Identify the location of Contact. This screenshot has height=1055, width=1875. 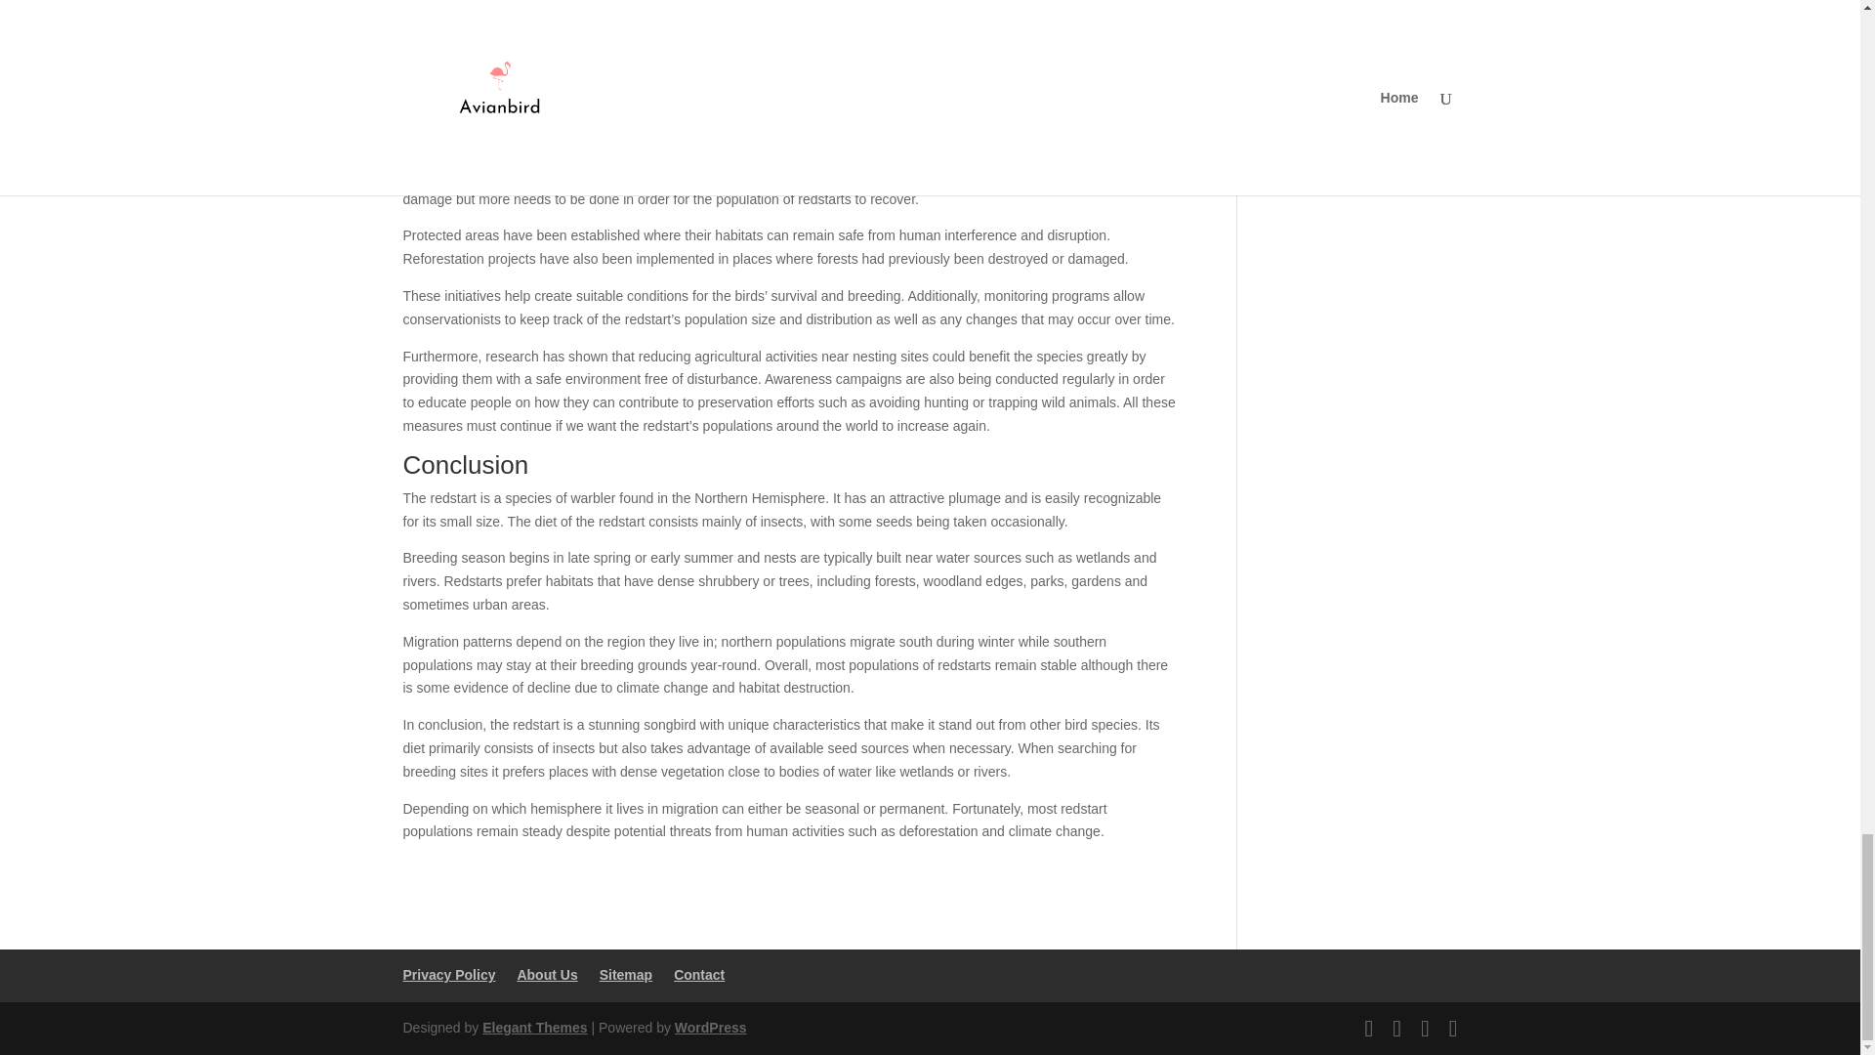
(698, 975).